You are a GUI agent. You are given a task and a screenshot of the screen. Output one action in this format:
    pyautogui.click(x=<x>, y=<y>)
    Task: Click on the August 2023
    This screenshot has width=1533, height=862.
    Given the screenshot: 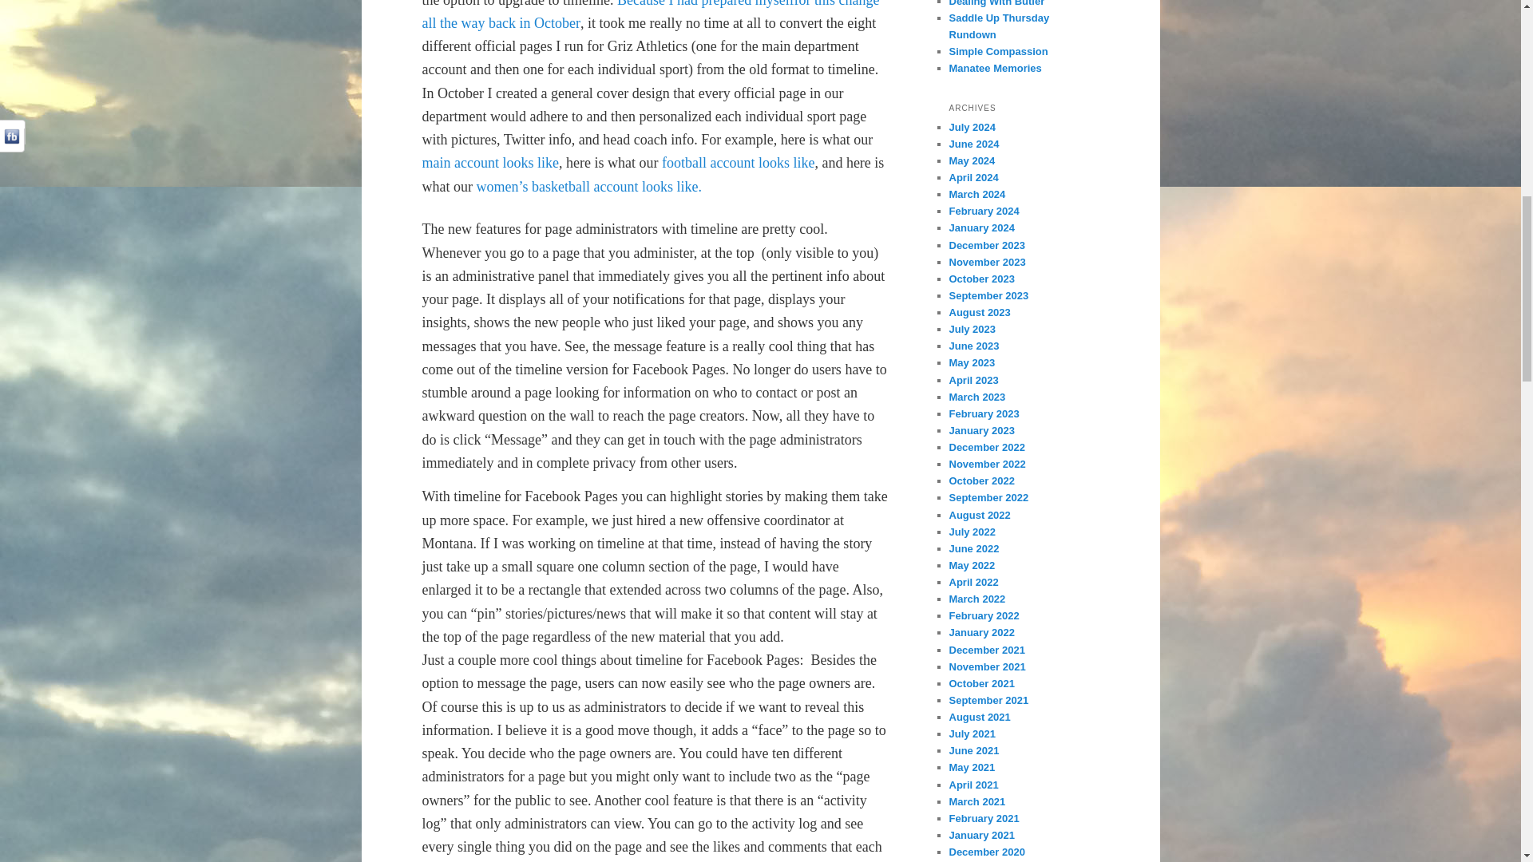 What is the action you would take?
    pyautogui.click(x=979, y=312)
    